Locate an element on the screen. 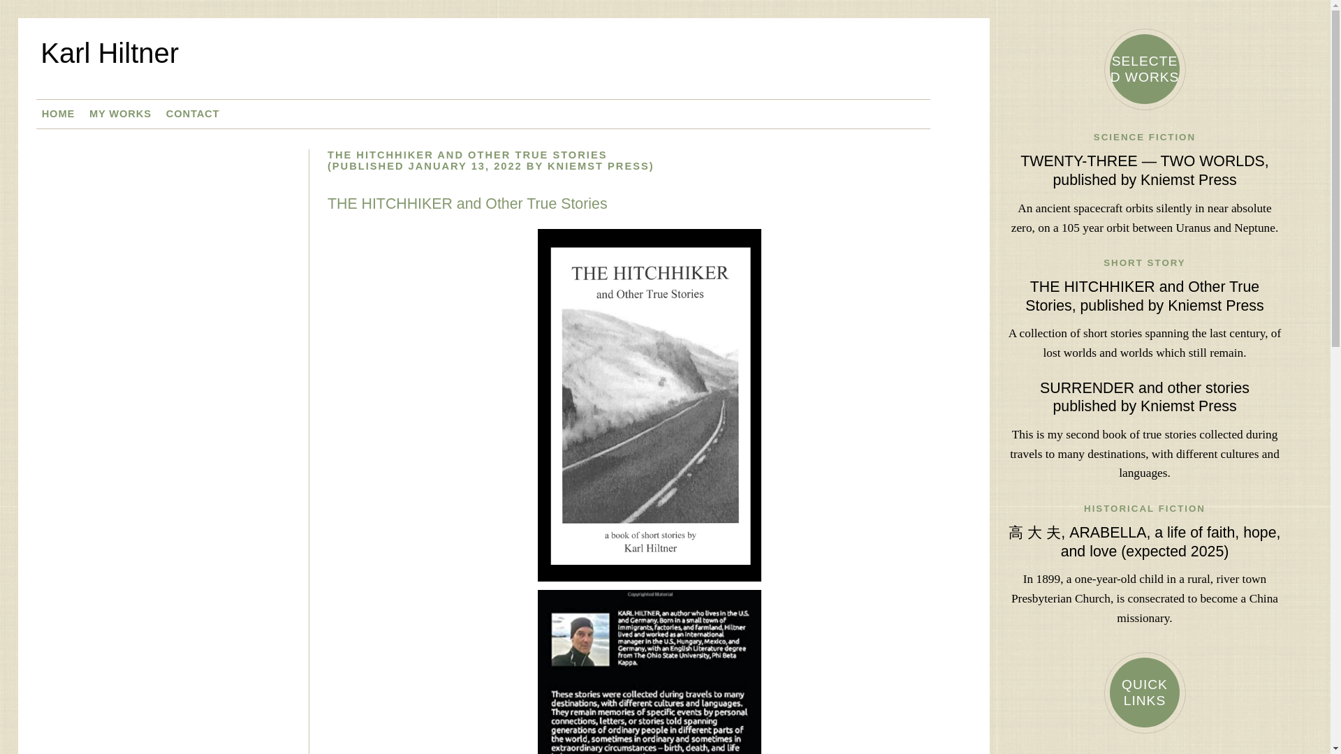  HOME is located at coordinates (58, 113).